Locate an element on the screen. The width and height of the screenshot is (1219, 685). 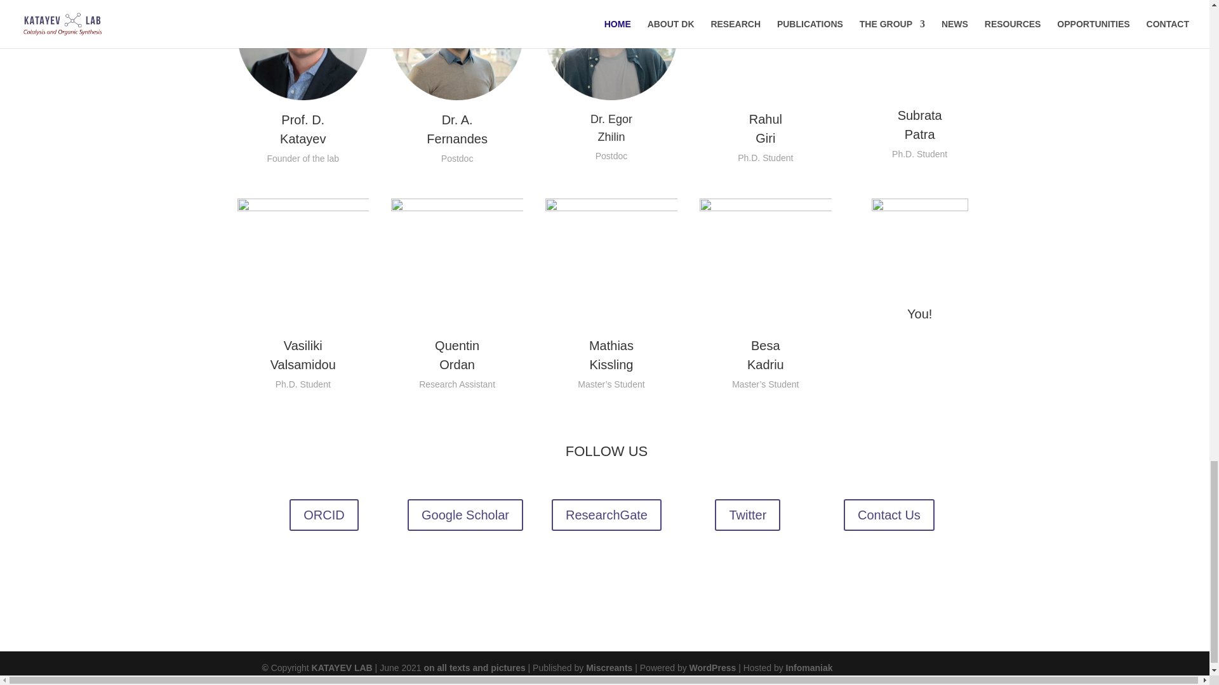
WordPress is located at coordinates (712, 667).